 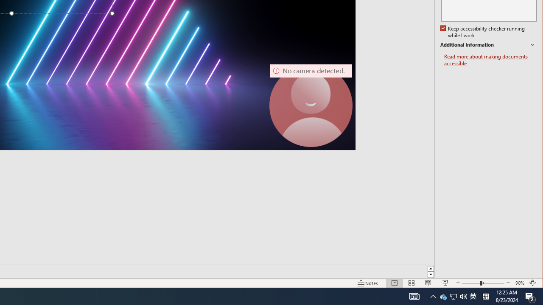 I want to click on Zoom 90%, so click(x=520, y=283).